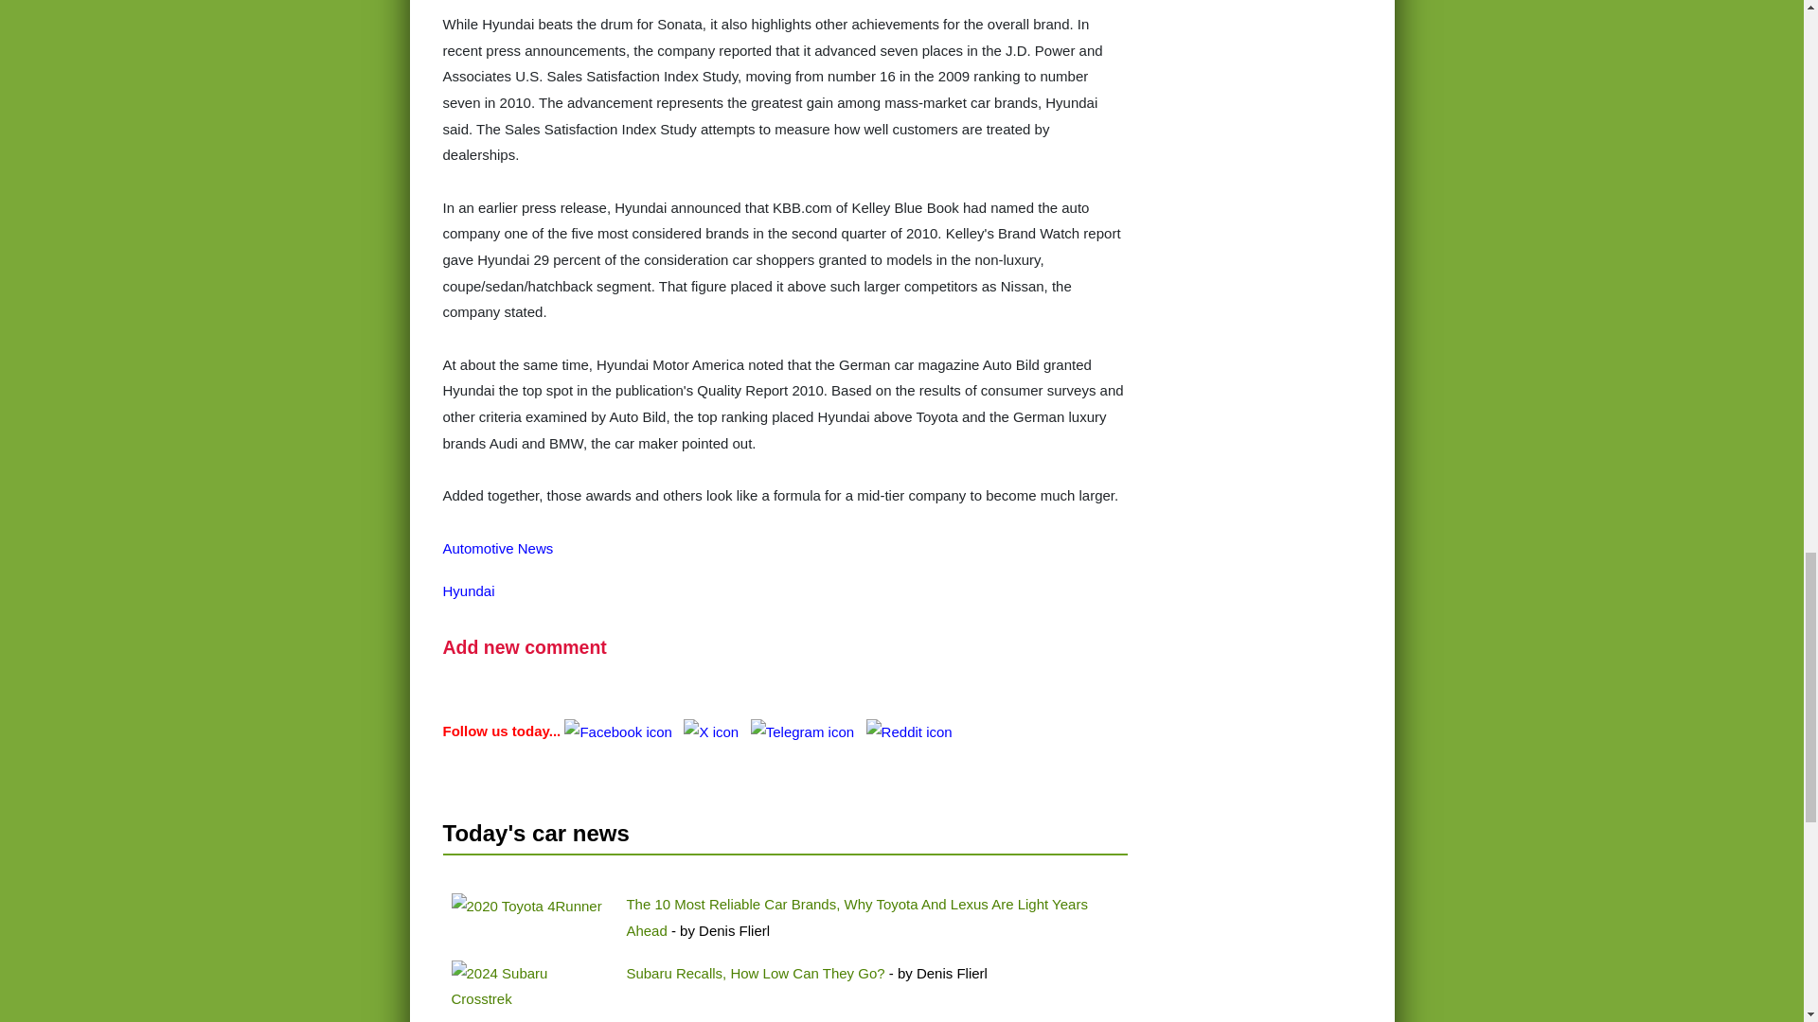 Image resolution: width=1818 pixels, height=1022 pixels. I want to click on Share your thoughts and opinions., so click(525, 647).